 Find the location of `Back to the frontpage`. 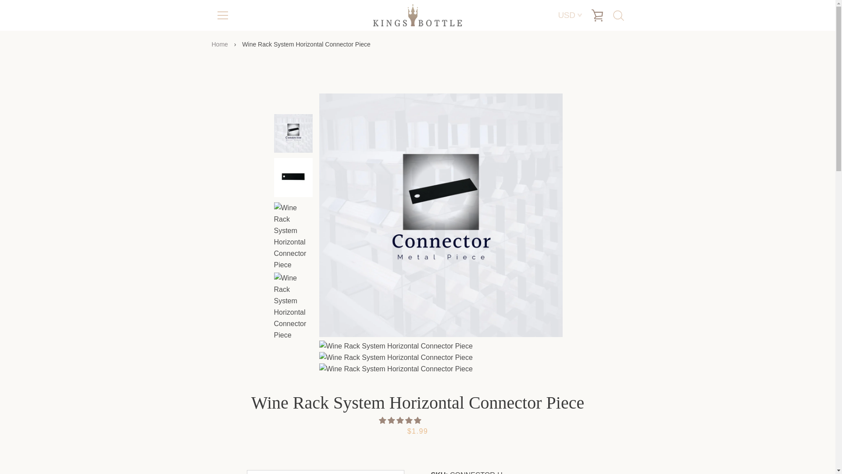

Back to the frontpage is located at coordinates (220, 44).